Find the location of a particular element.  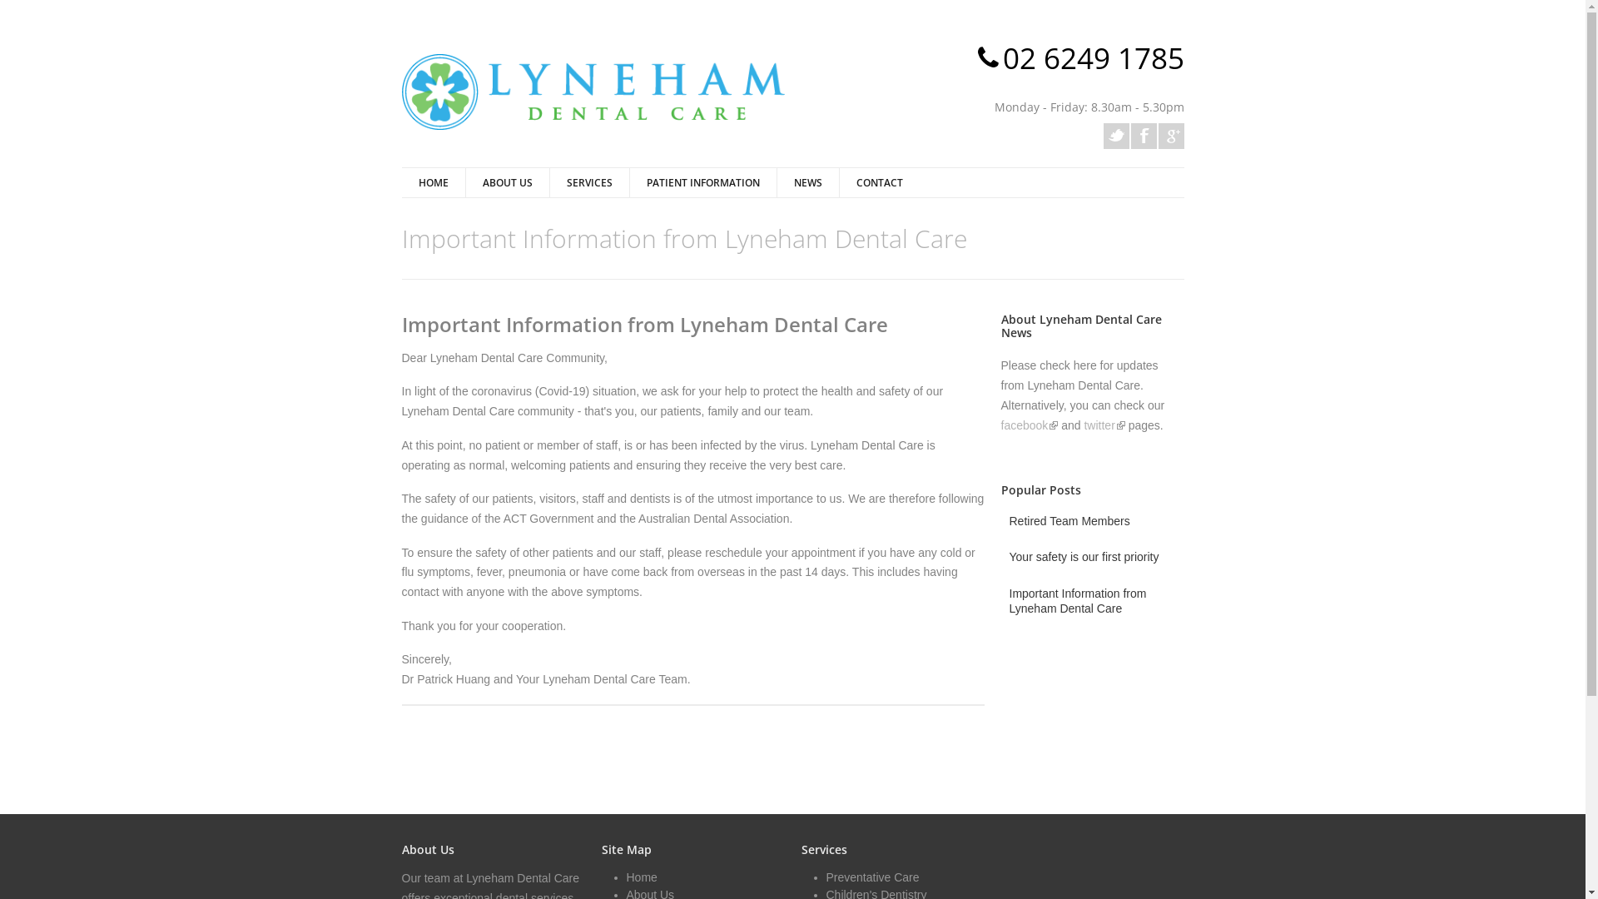

Important Information from Lyneham Dental Care is located at coordinates (1096, 601).